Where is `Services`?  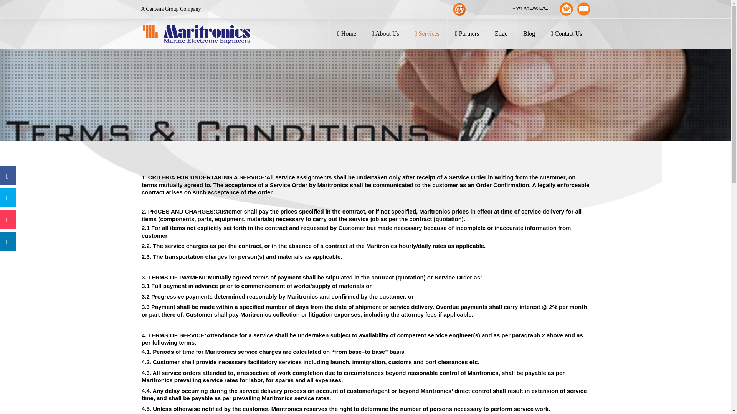
Services is located at coordinates (427, 34).